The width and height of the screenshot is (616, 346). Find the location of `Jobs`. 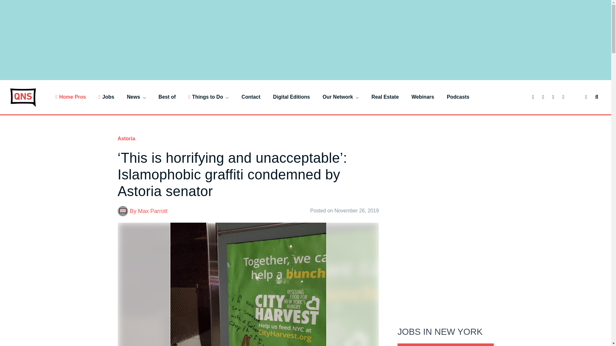

Jobs is located at coordinates (106, 97).